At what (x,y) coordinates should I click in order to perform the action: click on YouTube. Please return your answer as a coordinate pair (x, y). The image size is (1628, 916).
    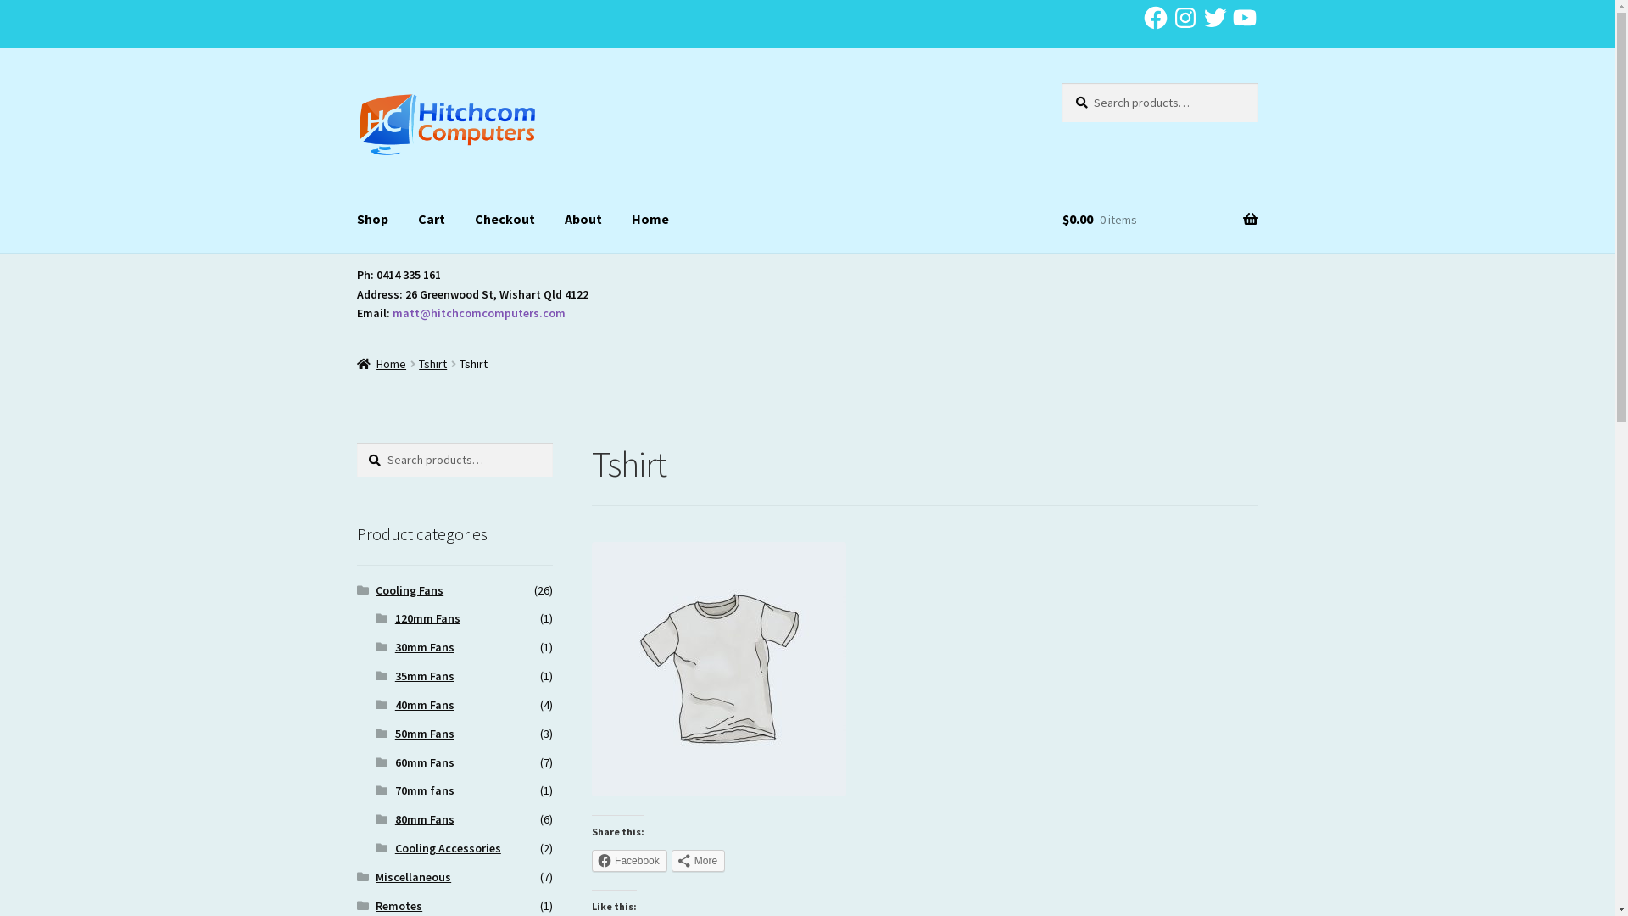
    Looking at the image, I should click on (1245, 18).